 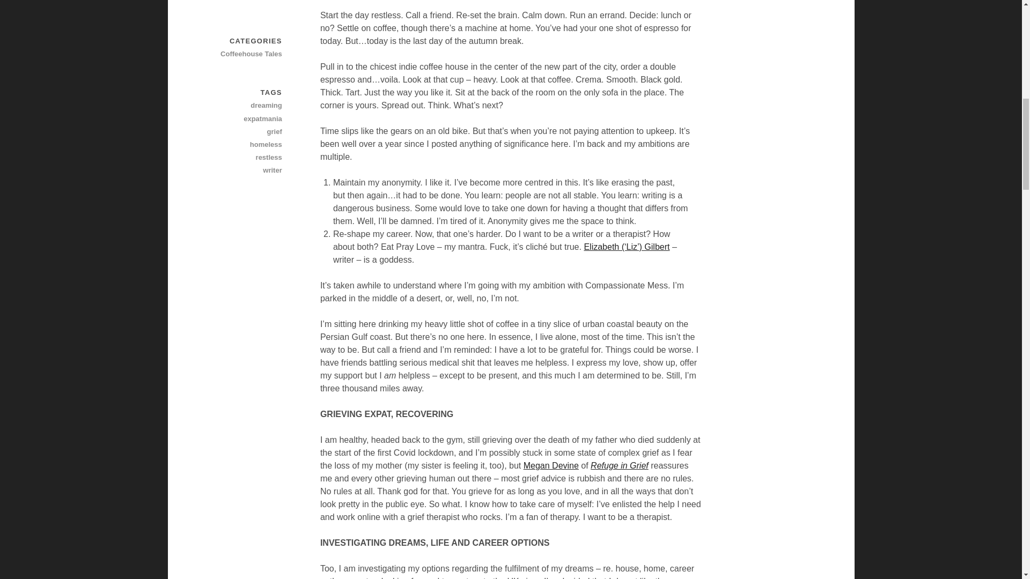 I want to click on View all posts tagged grief, so click(x=244, y=132).